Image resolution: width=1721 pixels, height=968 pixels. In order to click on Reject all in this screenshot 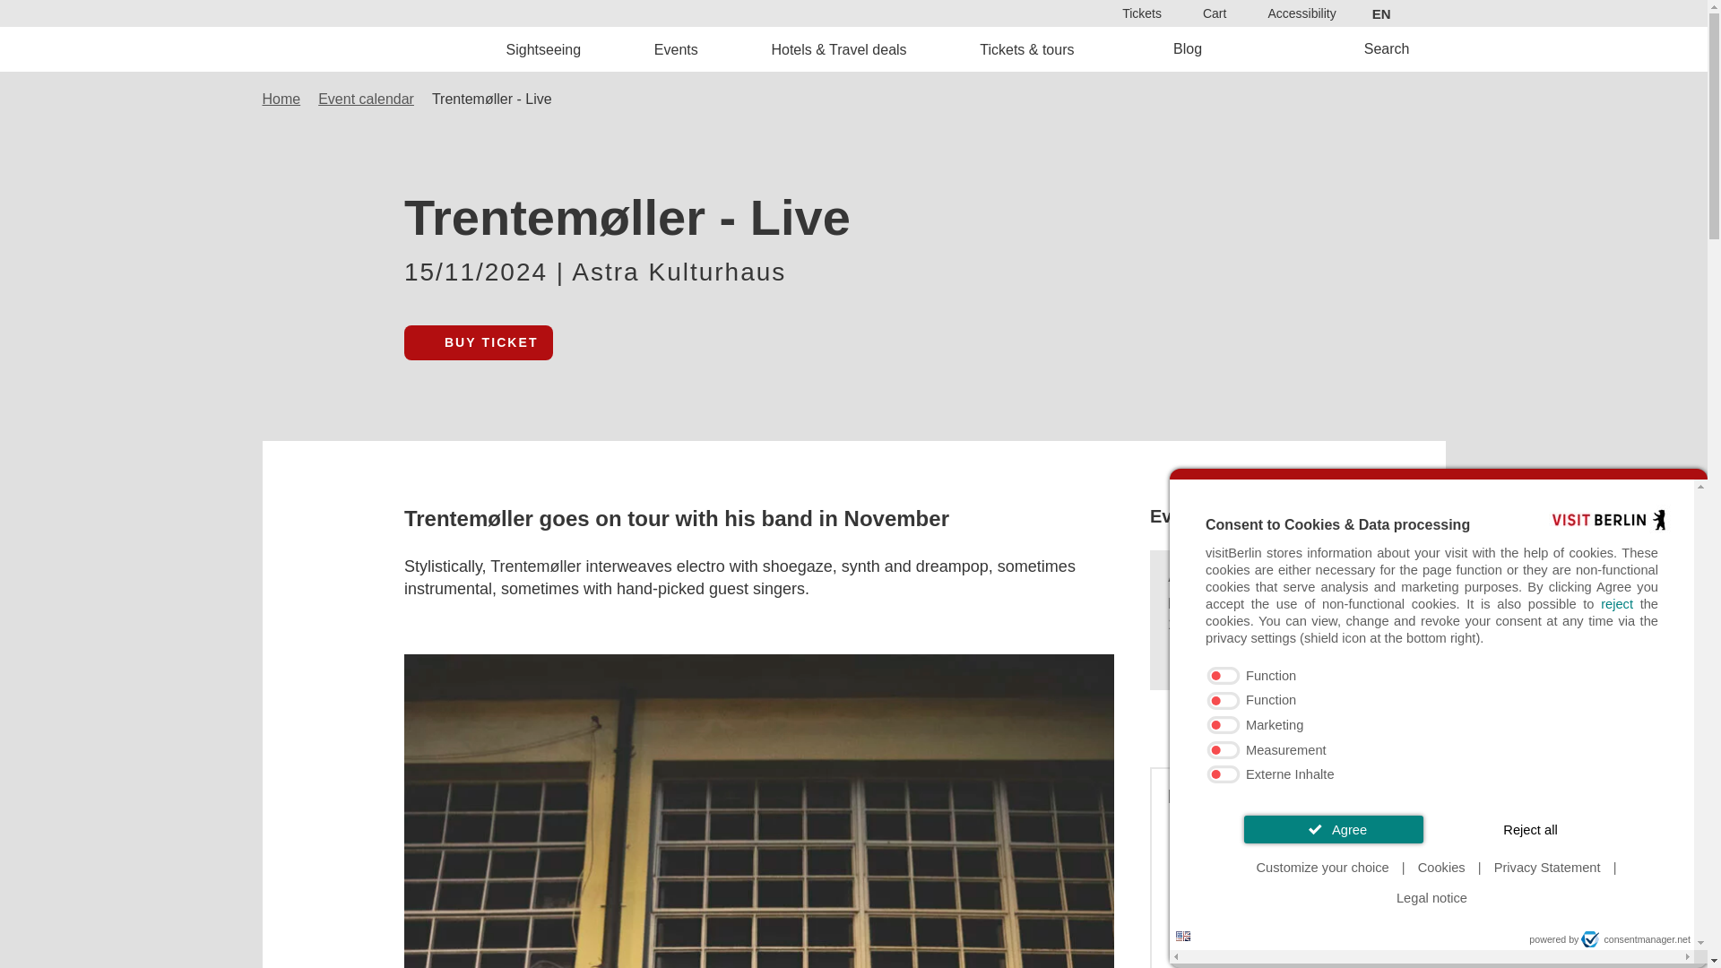, I will do `click(1531, 829)`.